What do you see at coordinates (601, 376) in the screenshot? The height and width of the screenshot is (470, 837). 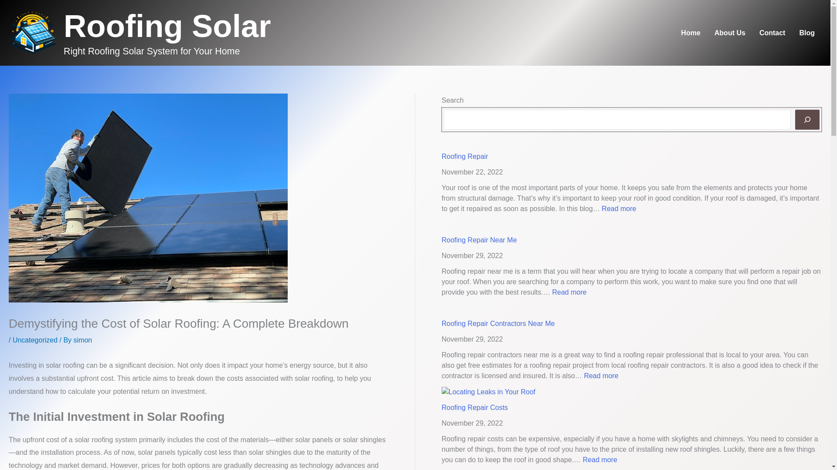 I see `Roofing Repair Near Me` at bounding box center [601, 376].